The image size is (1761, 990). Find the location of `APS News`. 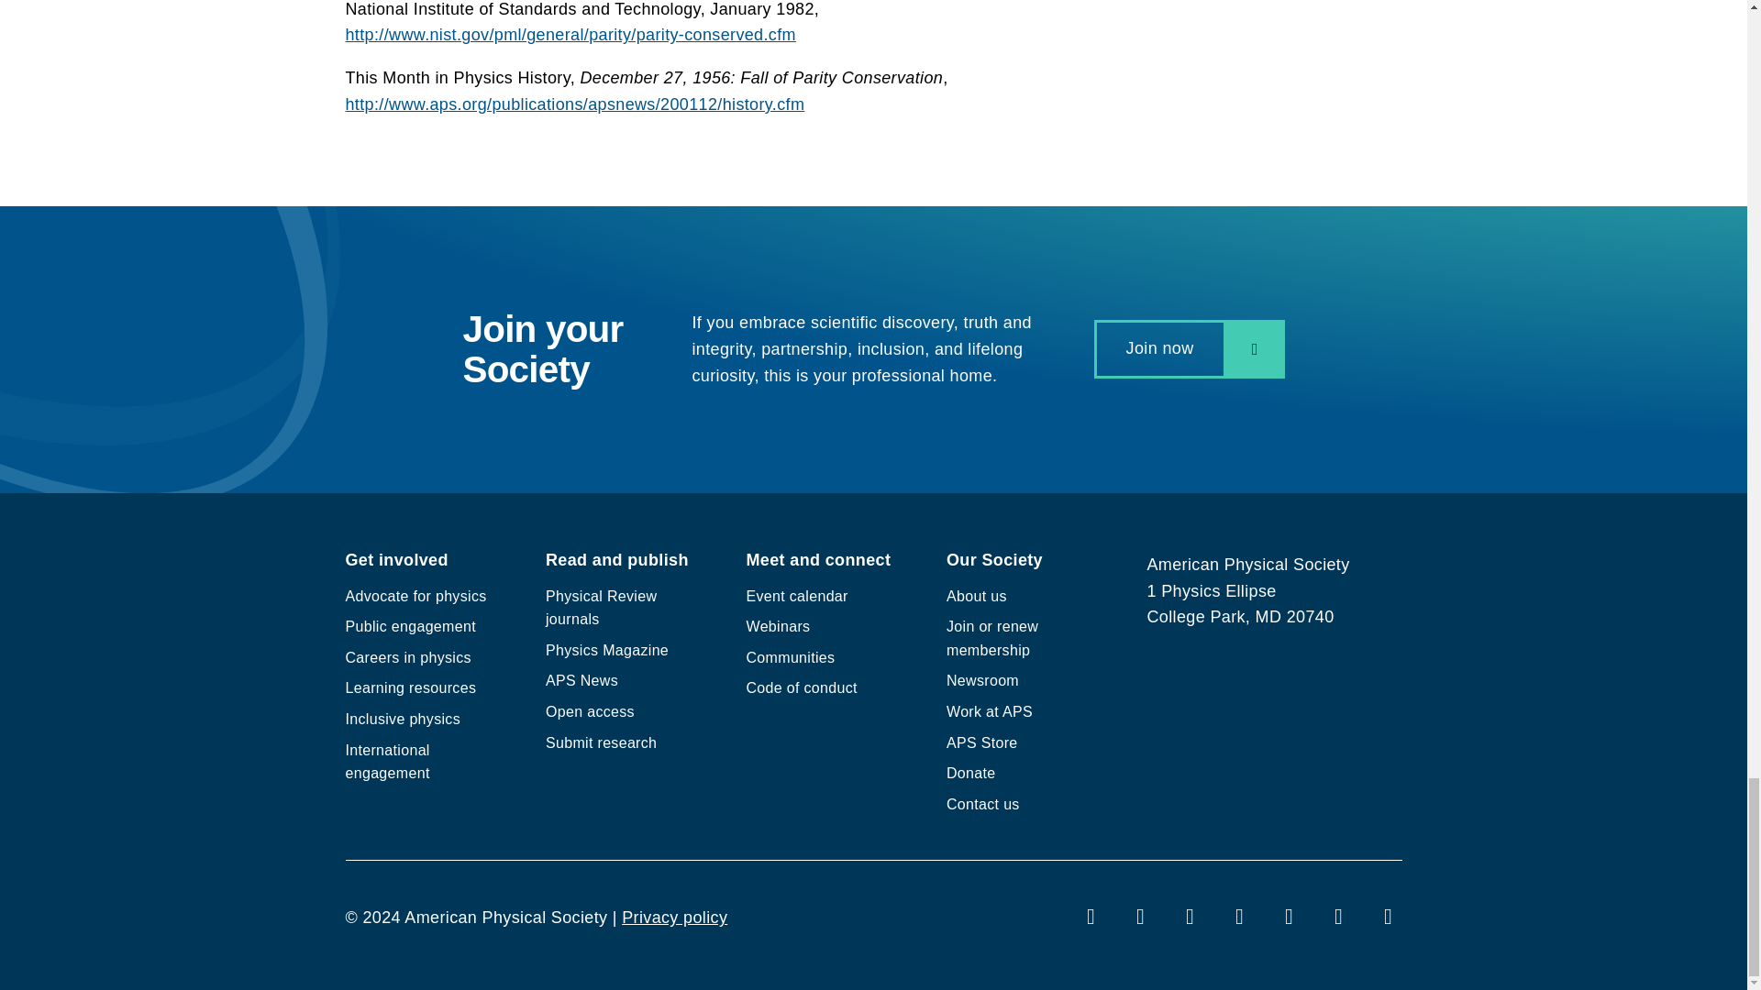

APS News is located at coordinates (581, 680).